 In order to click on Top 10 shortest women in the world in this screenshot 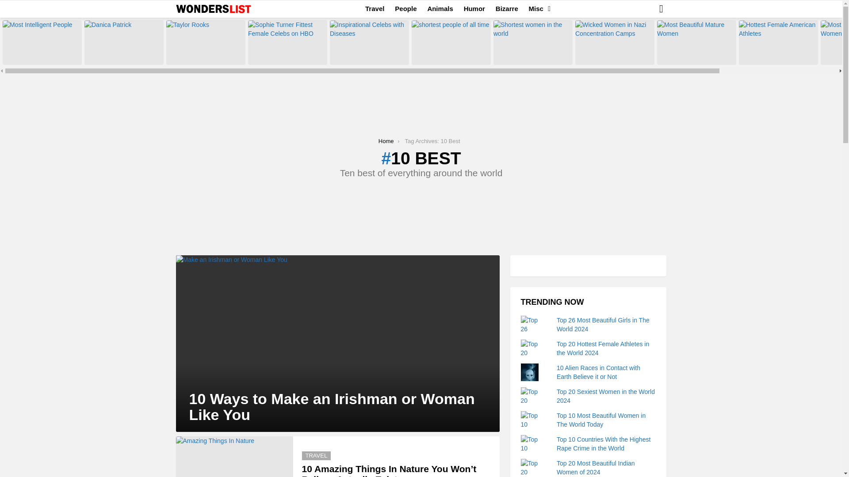, I will do `click(532, 42)`.